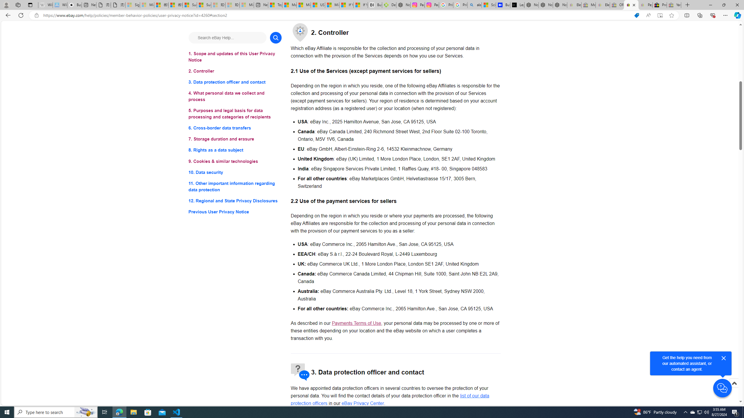 Image resolution: width=744 pixels, height=418 pixels. I want to click on 6. Cross-border data transfers, so click(235, 128).